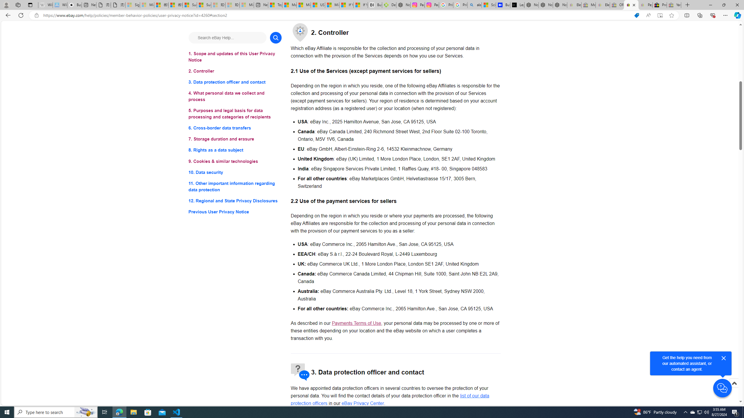 Image resolution: width=744 pixels, height=418 pixels. I want to click on 6. Cross-border data transfers, so click(235, 128).